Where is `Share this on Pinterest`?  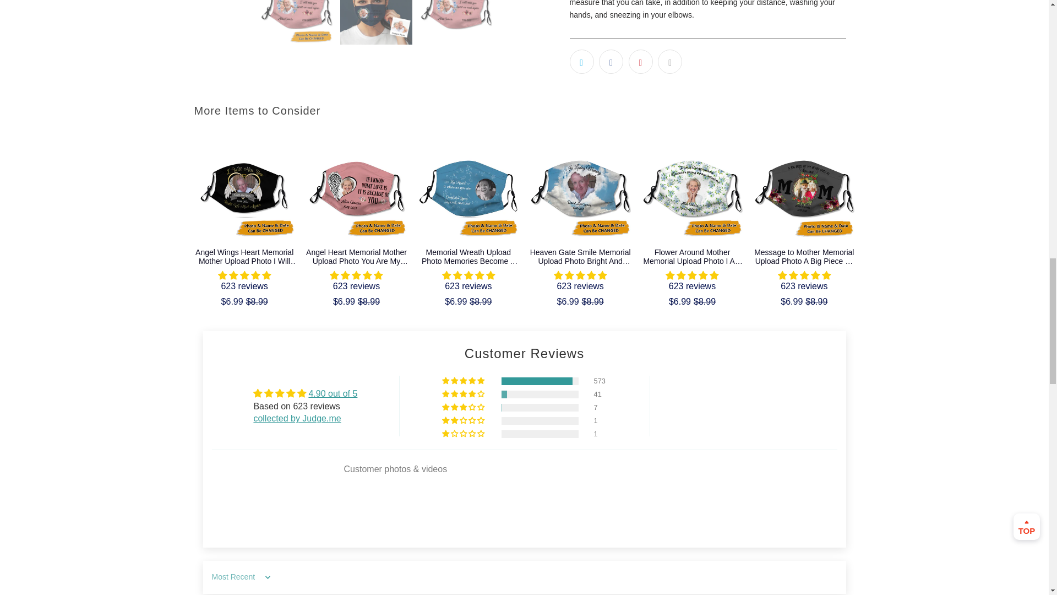 Share this on Pinterest is located at coordinates (641, 61).